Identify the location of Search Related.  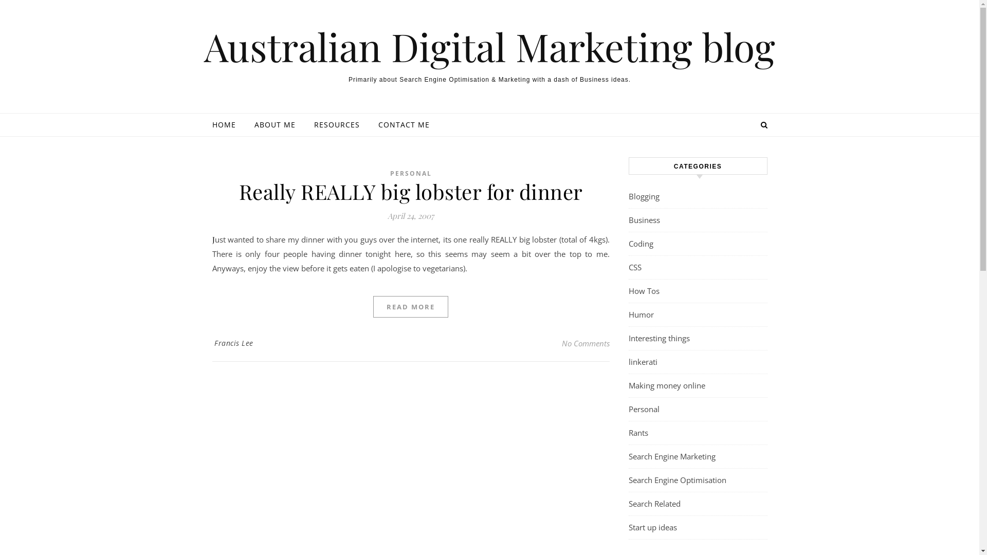
(654, 504).